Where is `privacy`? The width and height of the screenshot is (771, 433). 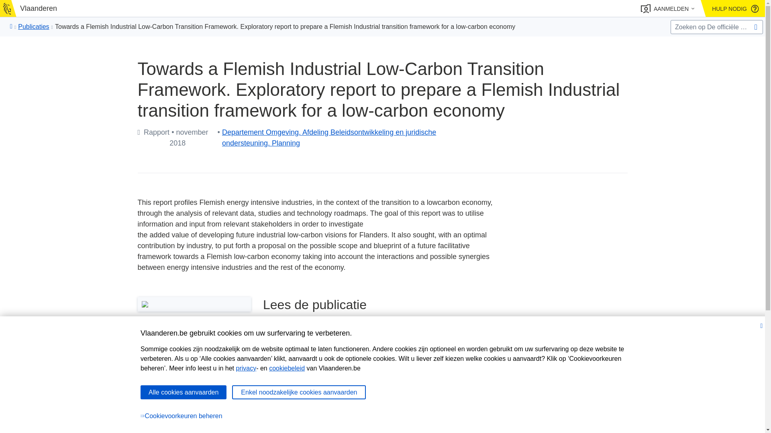
privacy is located at coordinates (246, 368).